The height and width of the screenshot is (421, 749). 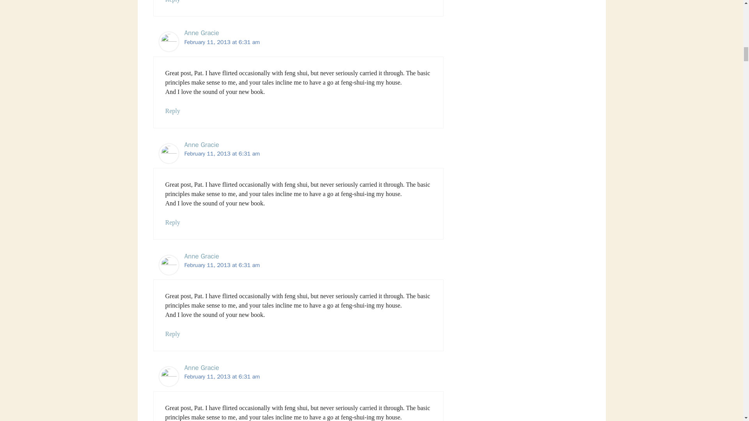 I want to click on Reply, so click(x=173, y=1).